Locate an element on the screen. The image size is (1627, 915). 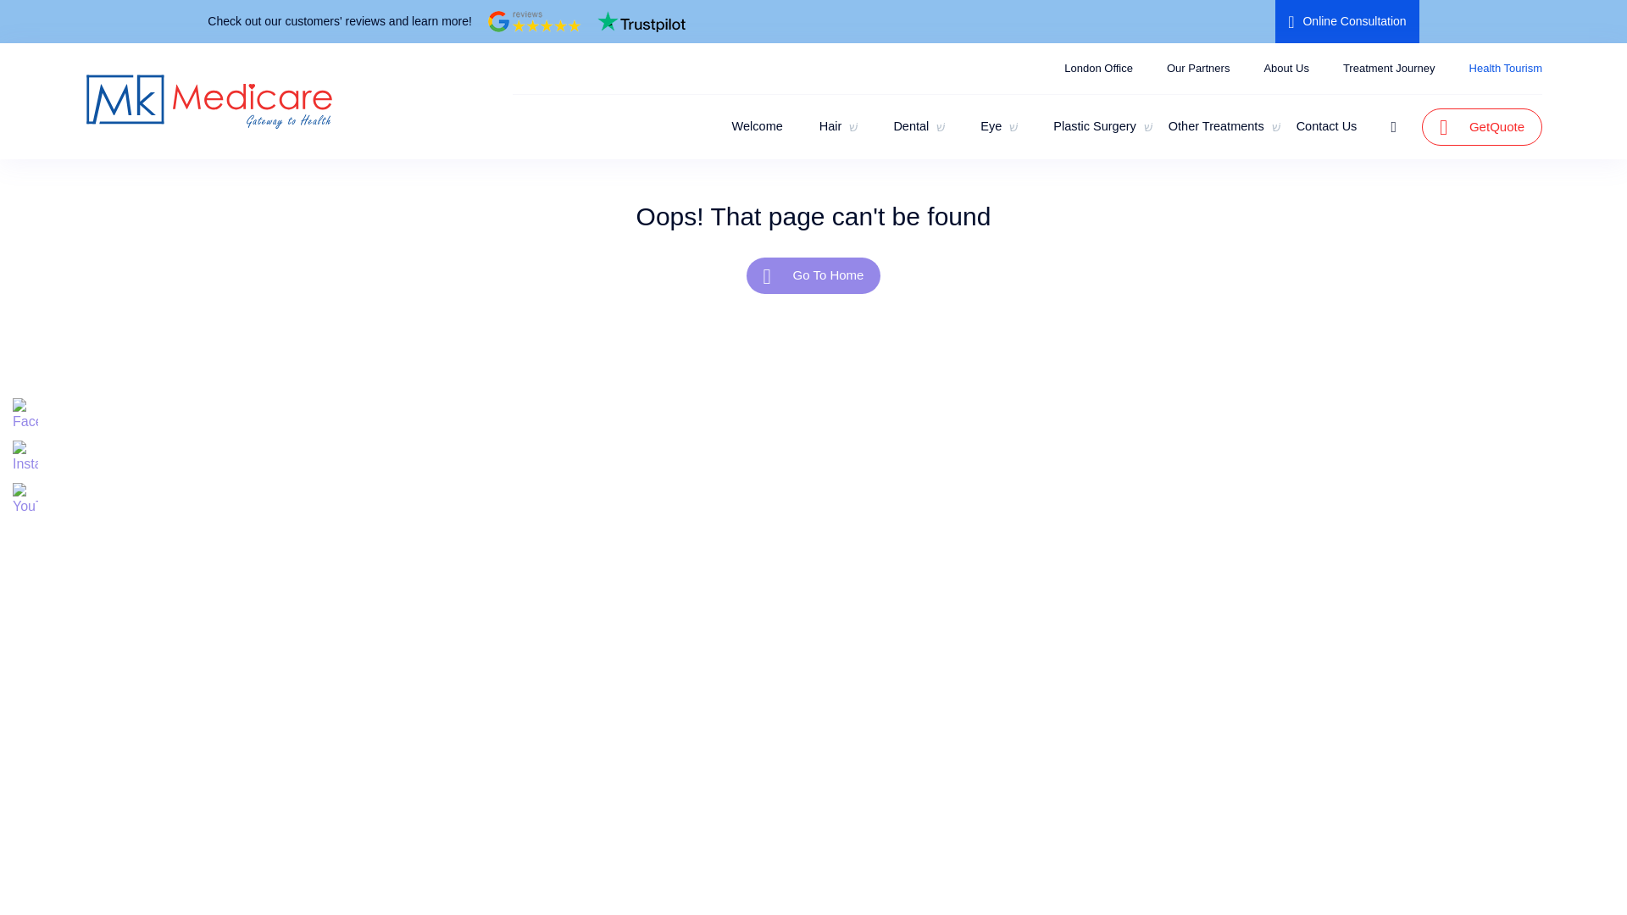
Other Treatments is located at coordinates (1224, 127).